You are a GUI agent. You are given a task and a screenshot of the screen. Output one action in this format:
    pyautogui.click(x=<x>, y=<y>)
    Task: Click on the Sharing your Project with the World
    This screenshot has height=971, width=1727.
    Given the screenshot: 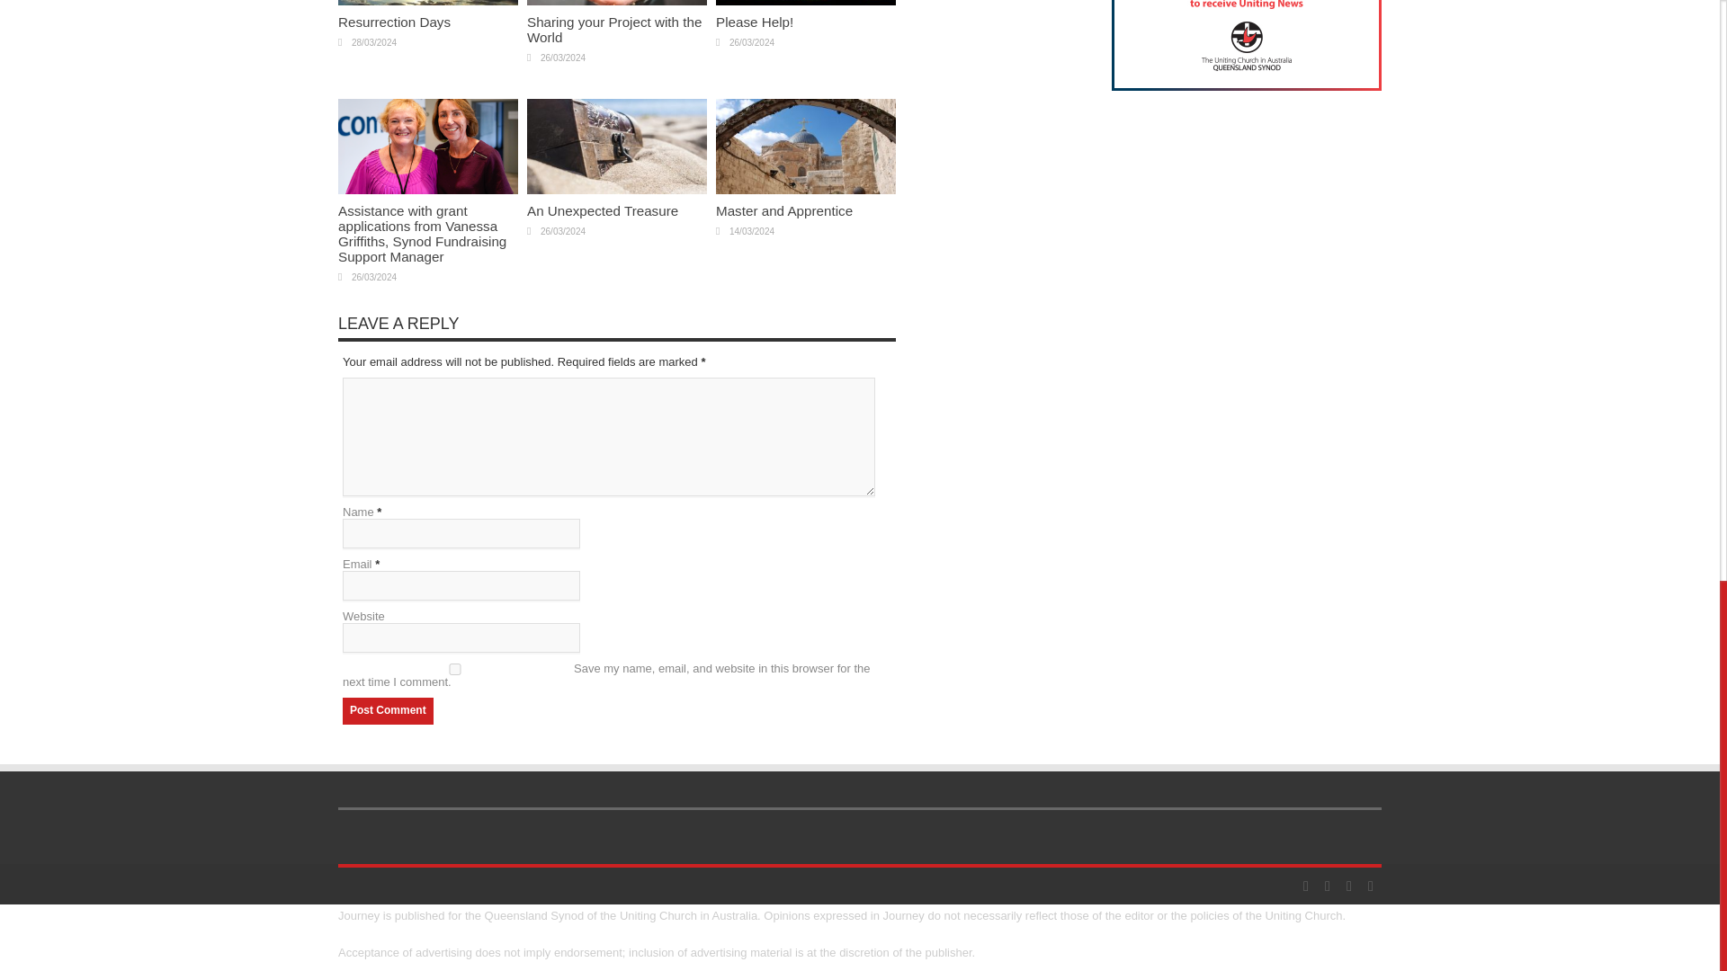 What is the action you would take?
    pyautogui.click(x=613, y=29)
    